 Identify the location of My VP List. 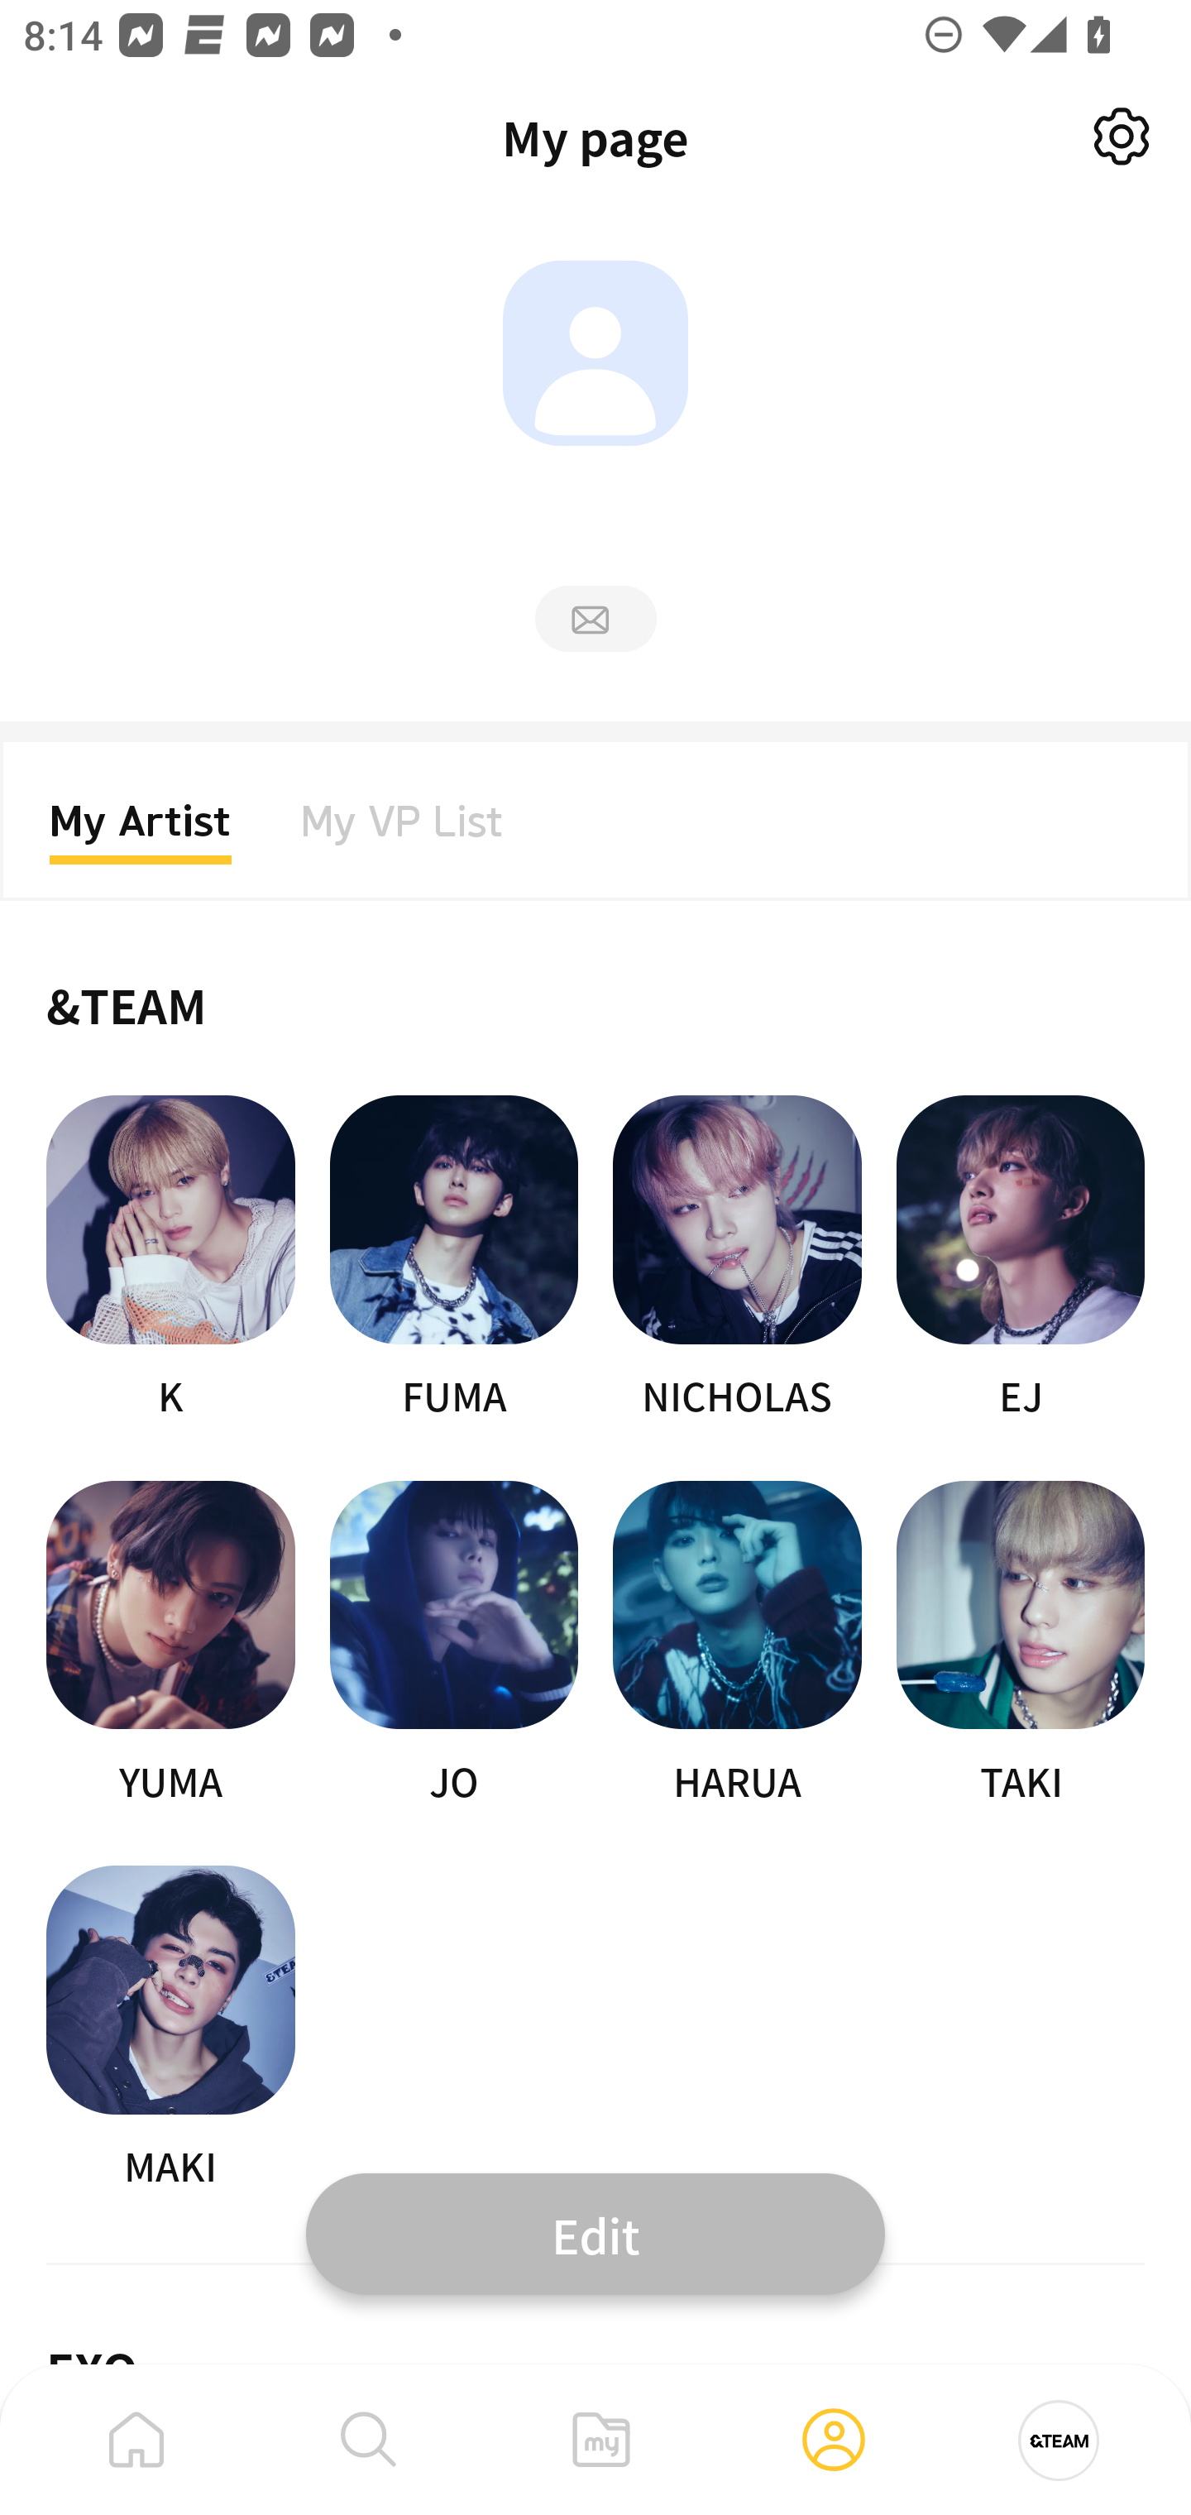
(402, 831).